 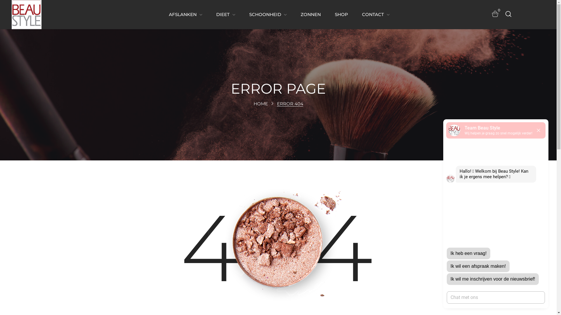 I want to click on Search, so click(x=503, y=13).